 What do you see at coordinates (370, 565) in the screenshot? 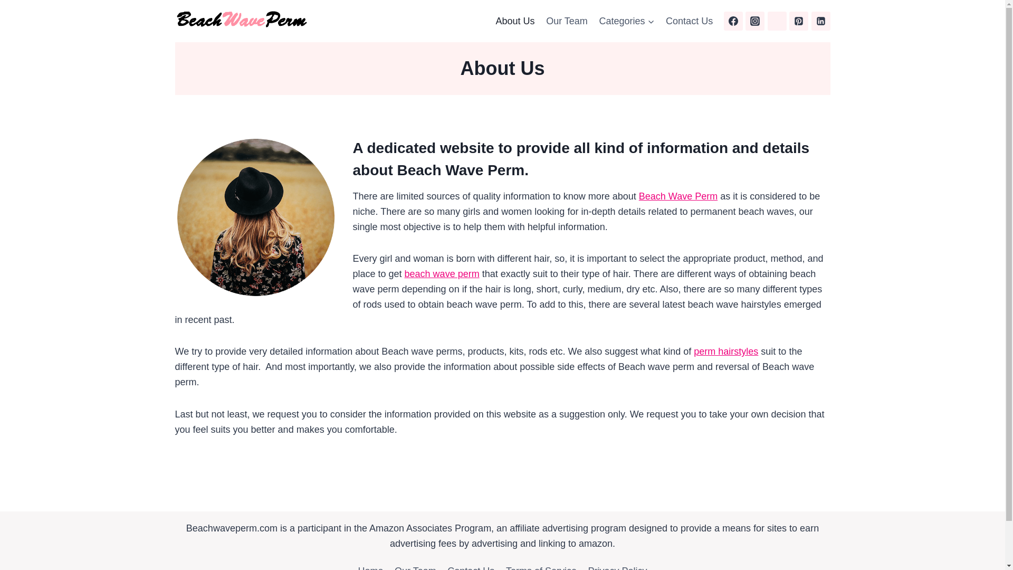
I see `Home` at bounding box center [370, 565].